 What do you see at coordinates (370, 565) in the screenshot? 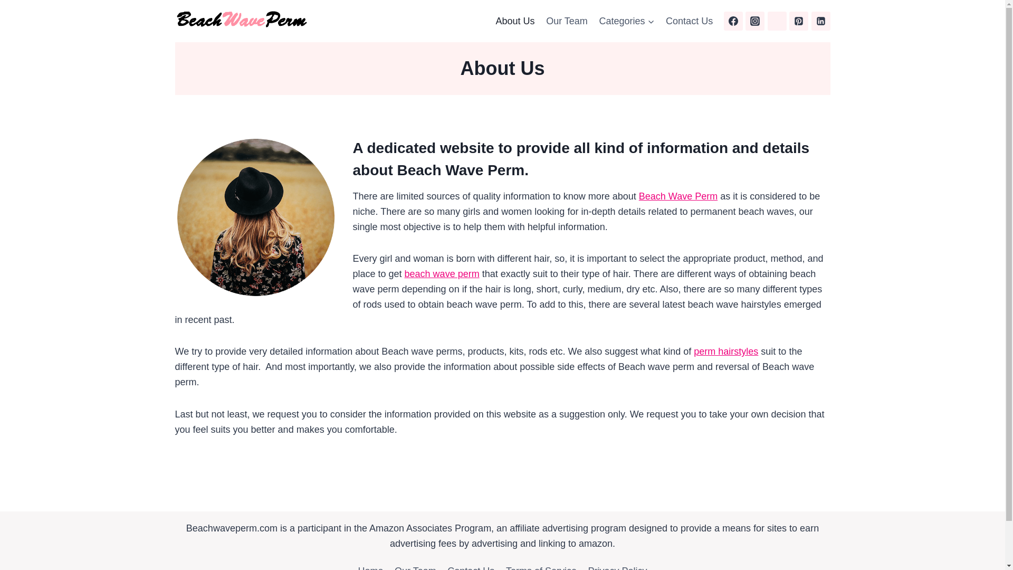
I see `Home` at bounding box center [370, 565].